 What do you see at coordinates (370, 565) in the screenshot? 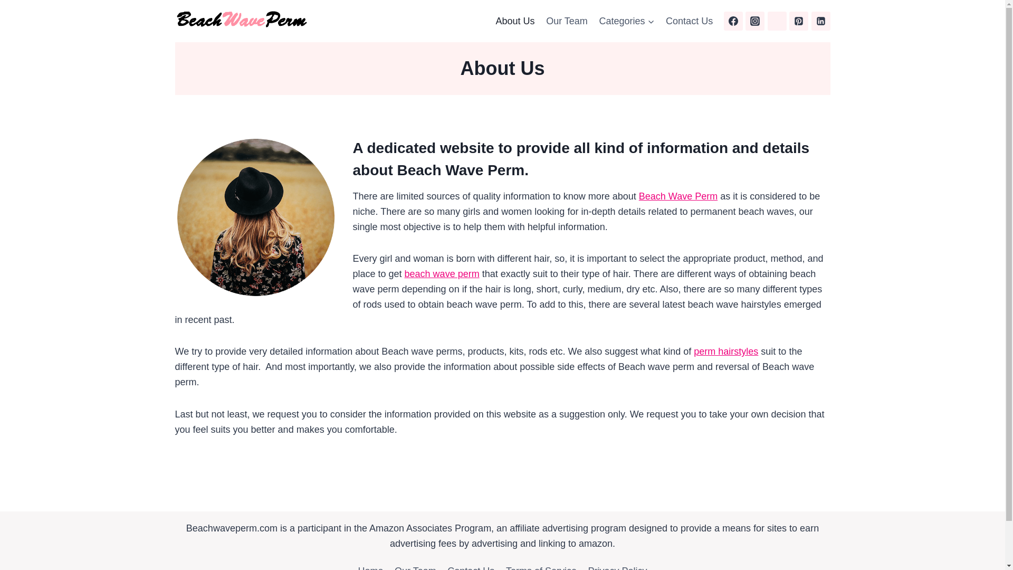
I see `Home` at bounding box center [370, 565].